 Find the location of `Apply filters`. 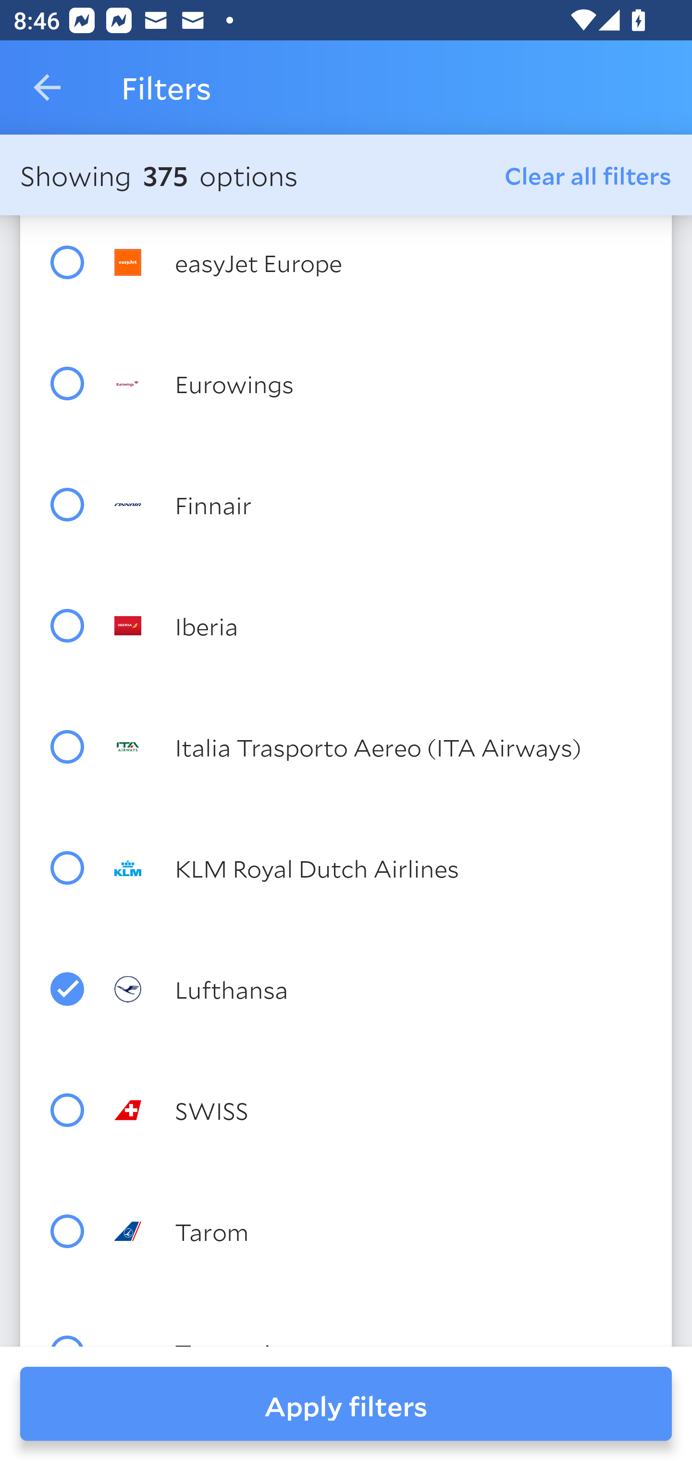

Apply filters is located at coordinates (346, 1404).